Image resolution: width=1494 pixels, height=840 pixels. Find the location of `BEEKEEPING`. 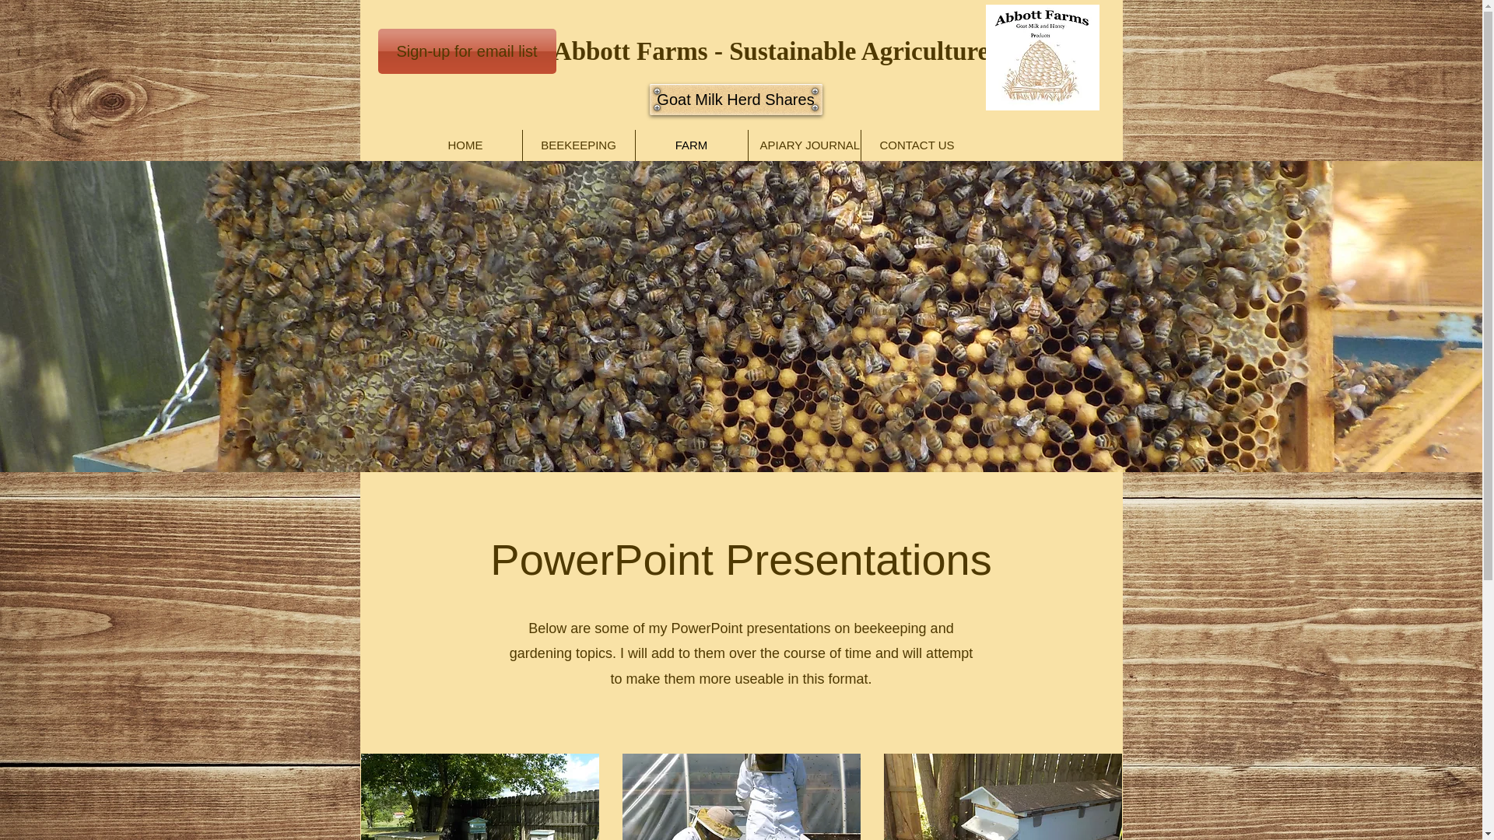

BEEKEEPING is located at coordinates (579, 145).